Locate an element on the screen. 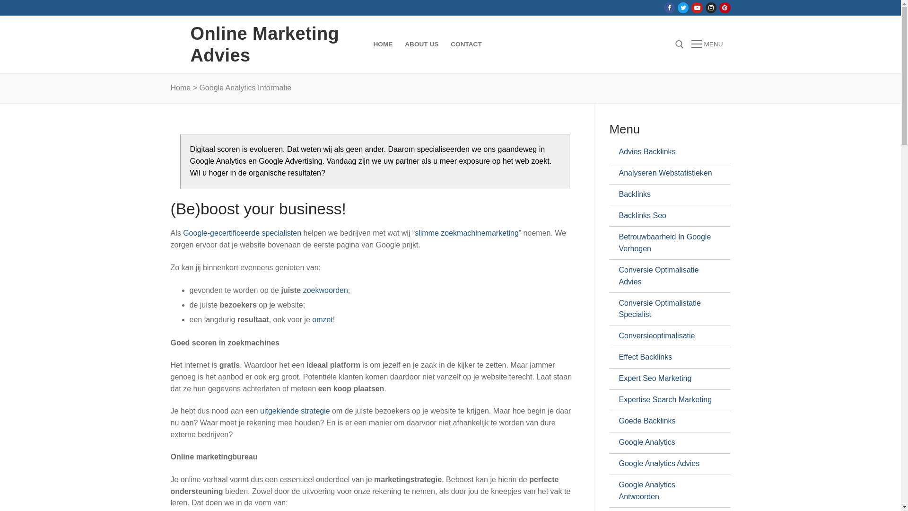  slimme zoekmachinemarketing is located at coordinates (467, 233).